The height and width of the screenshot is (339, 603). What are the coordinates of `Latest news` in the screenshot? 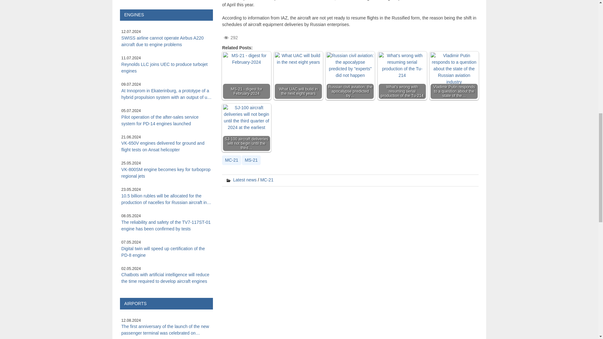 It's located at (245, 180).